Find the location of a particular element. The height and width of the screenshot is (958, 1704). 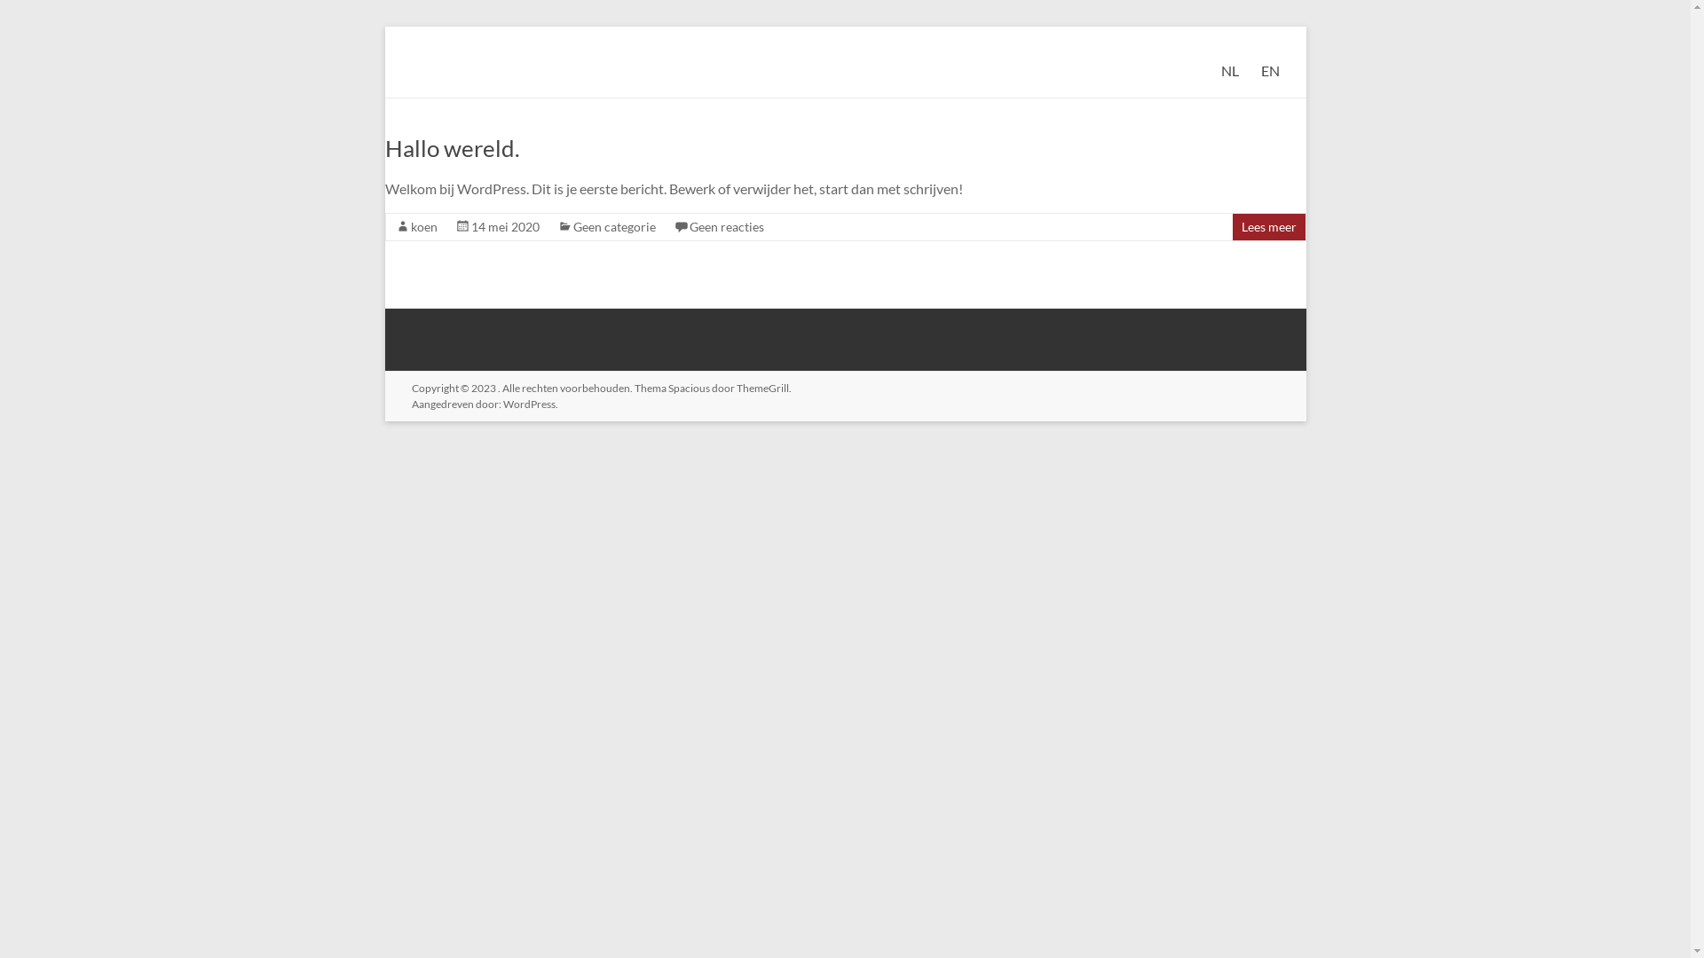

NL is located at coordinates (1230, 71).